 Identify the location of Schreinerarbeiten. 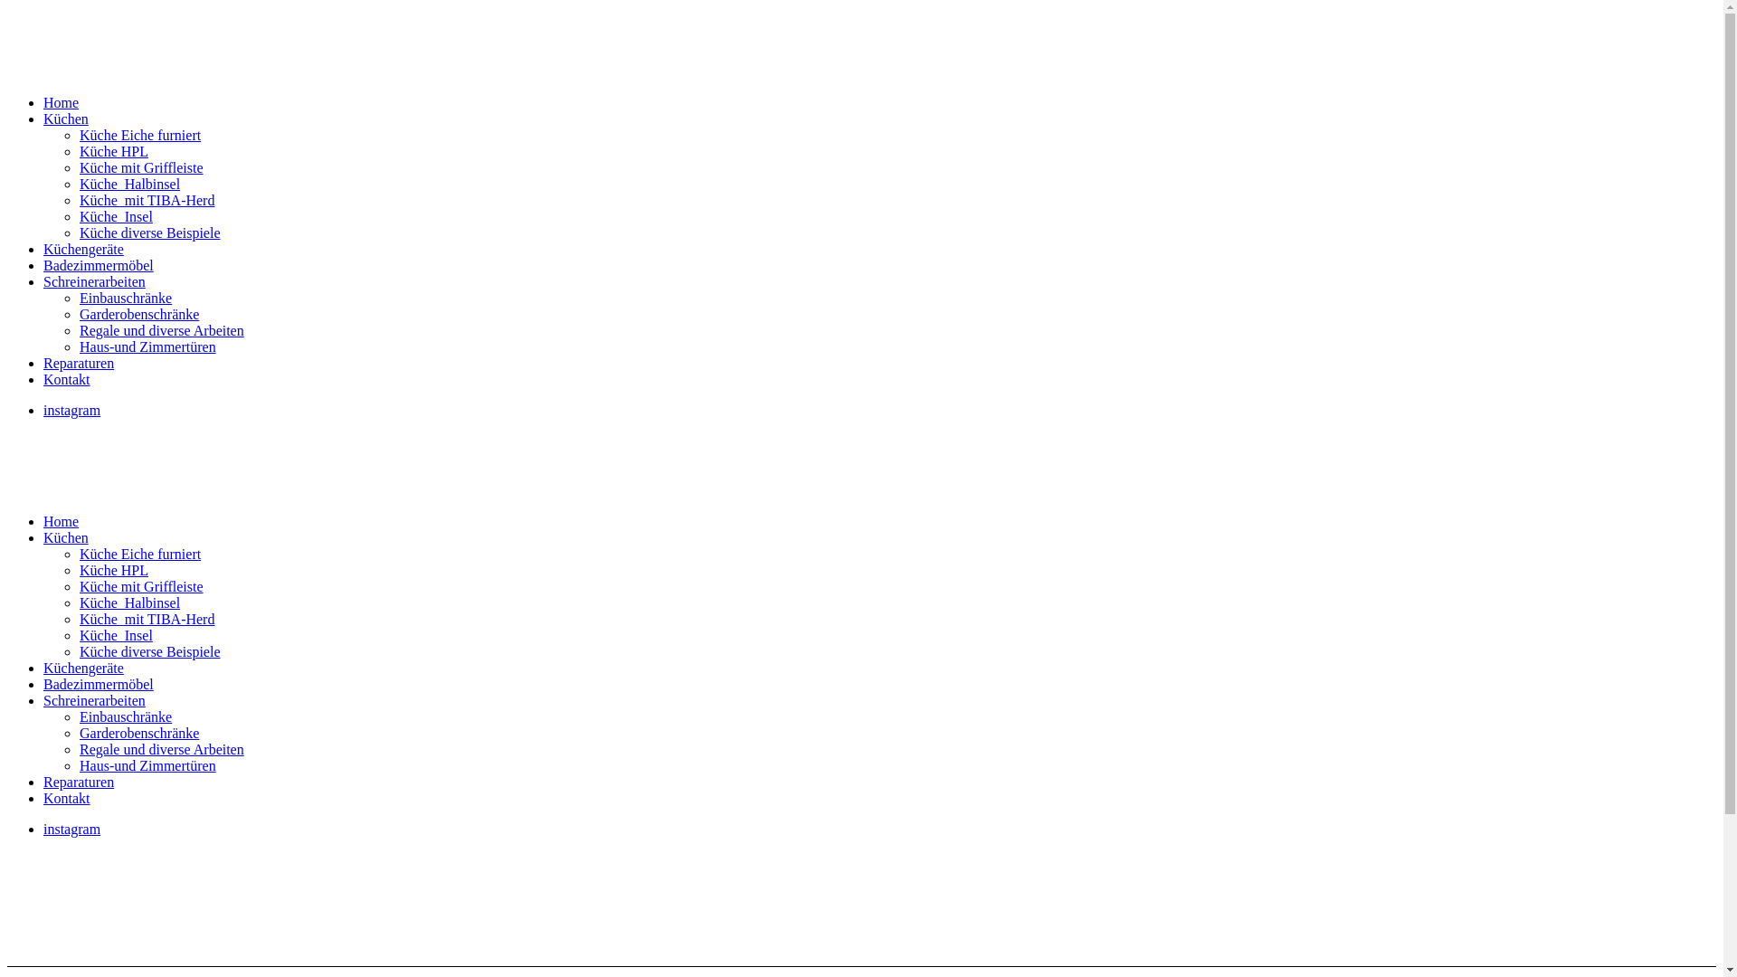
(94, 700).